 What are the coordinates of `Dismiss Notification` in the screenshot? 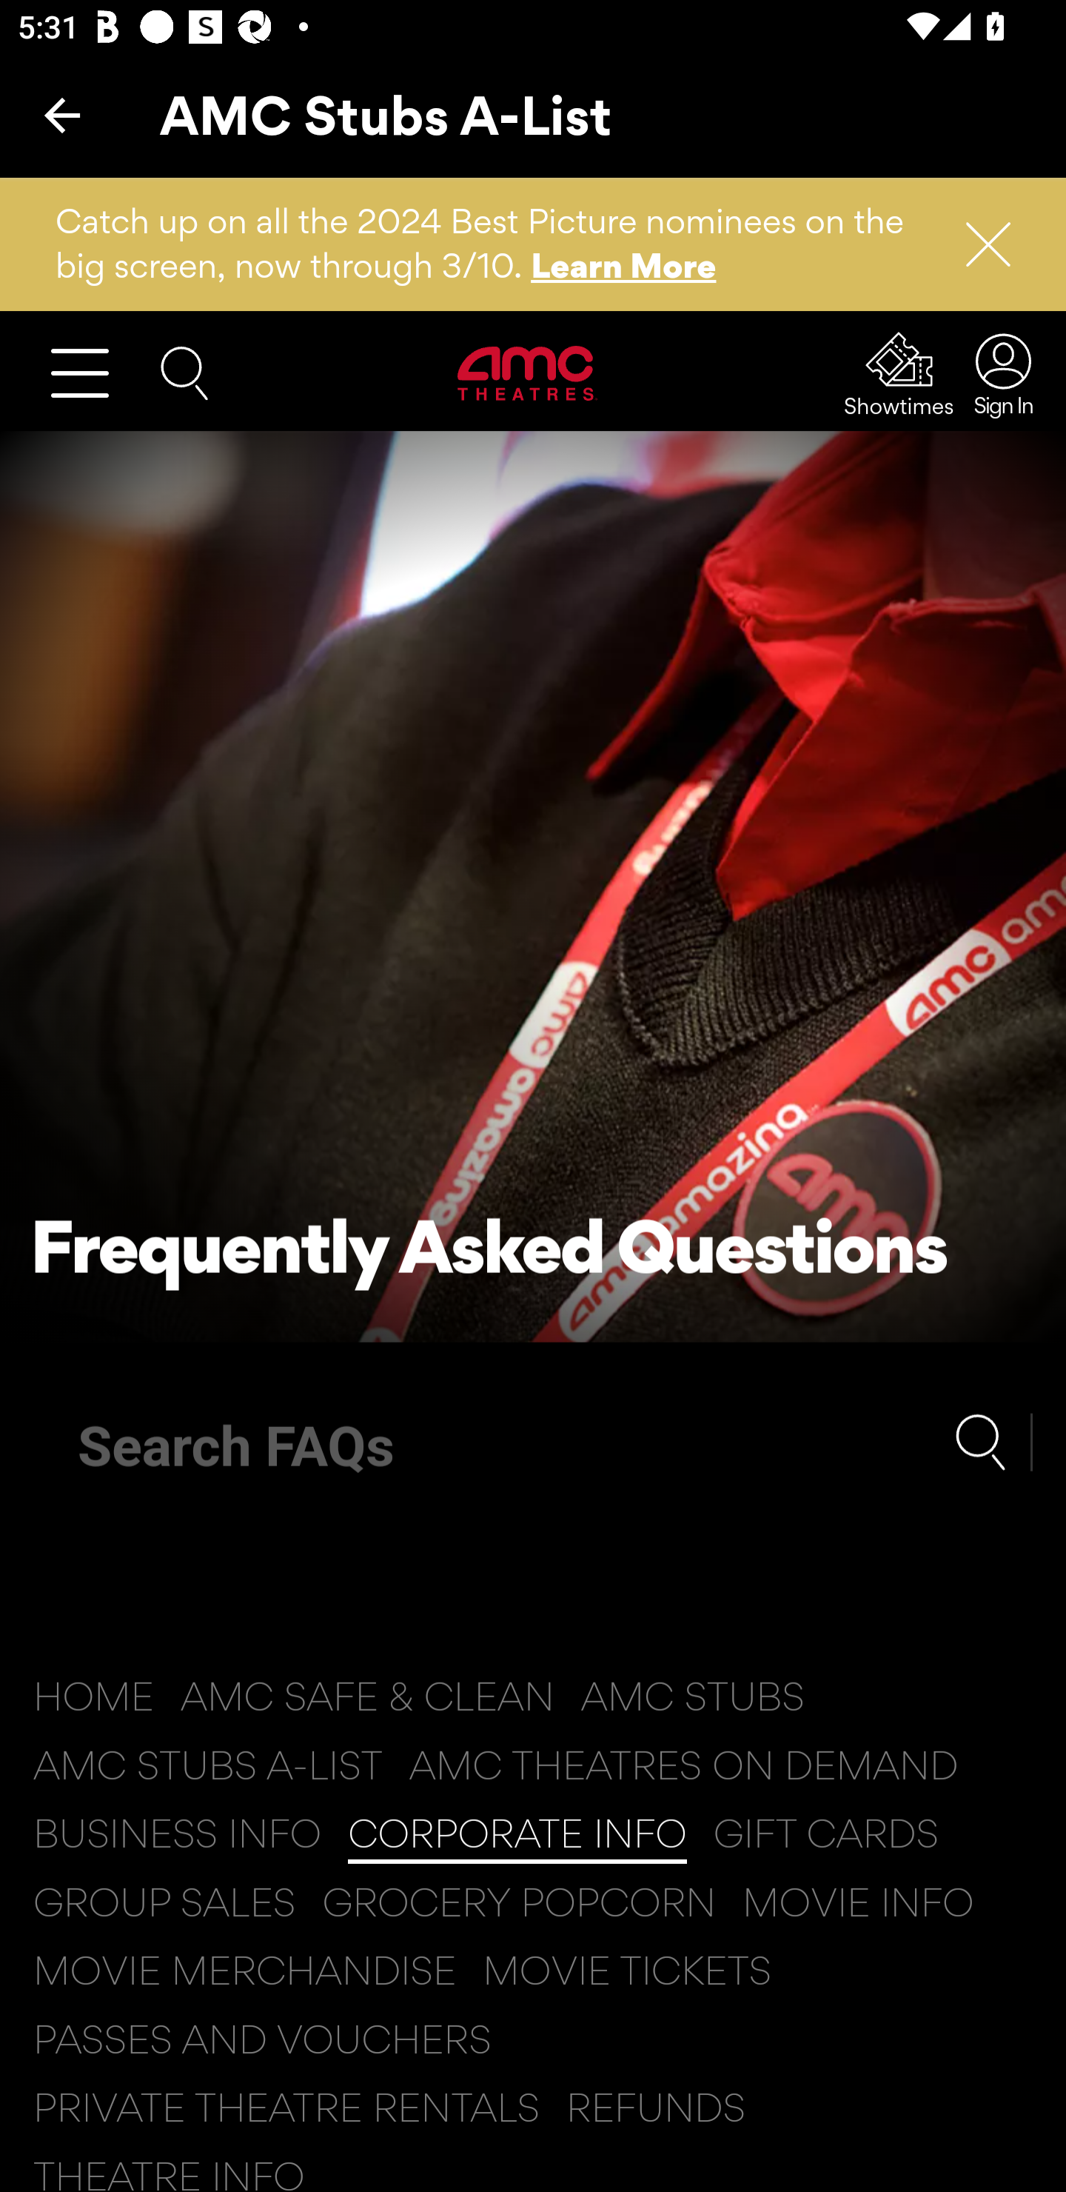 It's located at (977, 244).